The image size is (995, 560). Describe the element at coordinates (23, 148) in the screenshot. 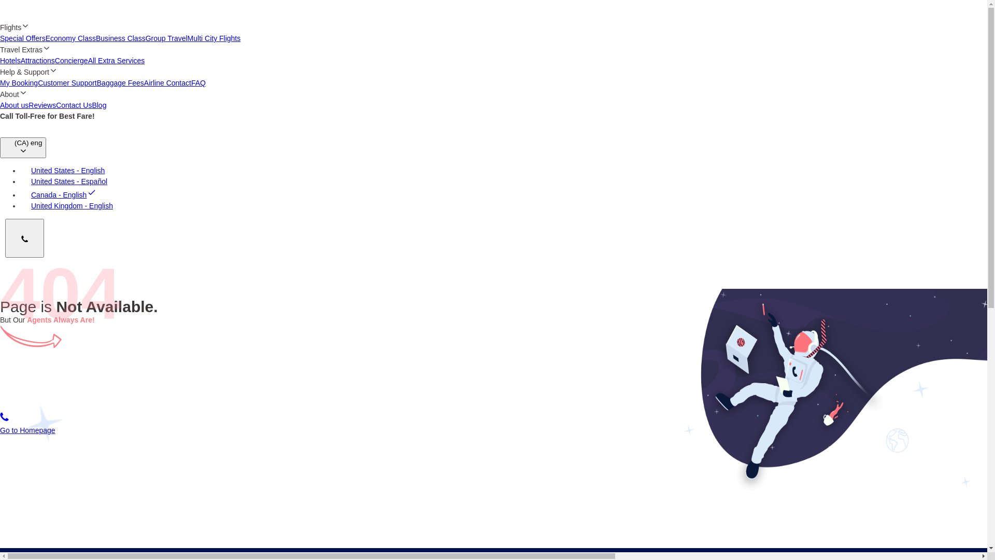

I see `(CA) eng` at that location.